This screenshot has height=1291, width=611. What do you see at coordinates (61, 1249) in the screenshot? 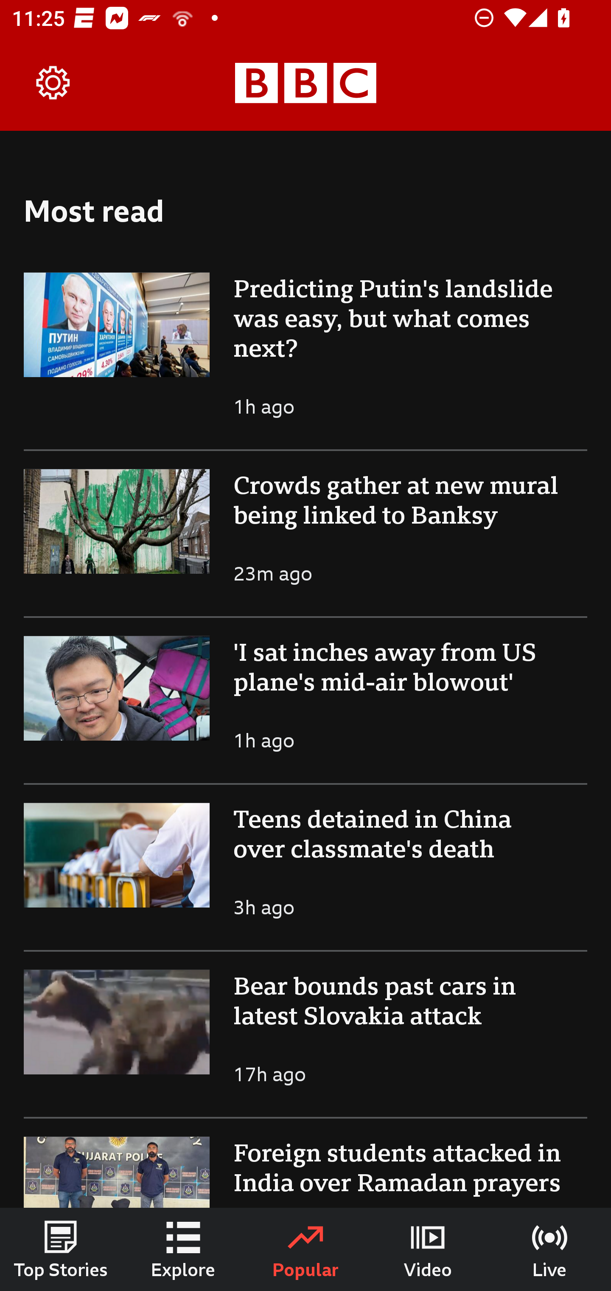
I see `Top Stories` at bounding box center [61, 1249].